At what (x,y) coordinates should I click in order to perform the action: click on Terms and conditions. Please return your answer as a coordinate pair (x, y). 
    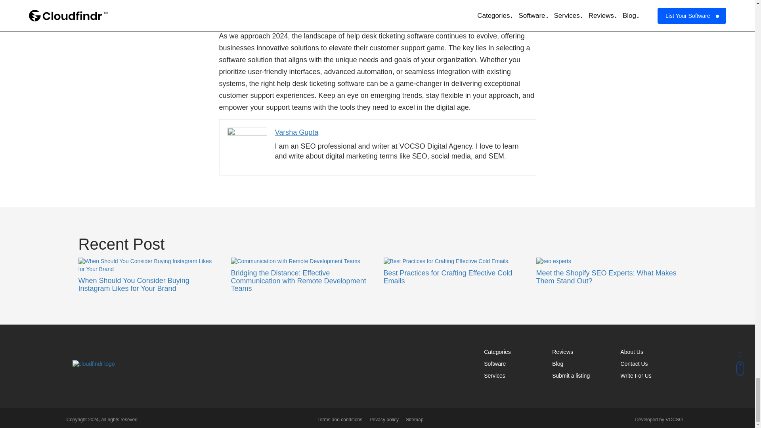
    Looking at the image, I should click on (339, 419).